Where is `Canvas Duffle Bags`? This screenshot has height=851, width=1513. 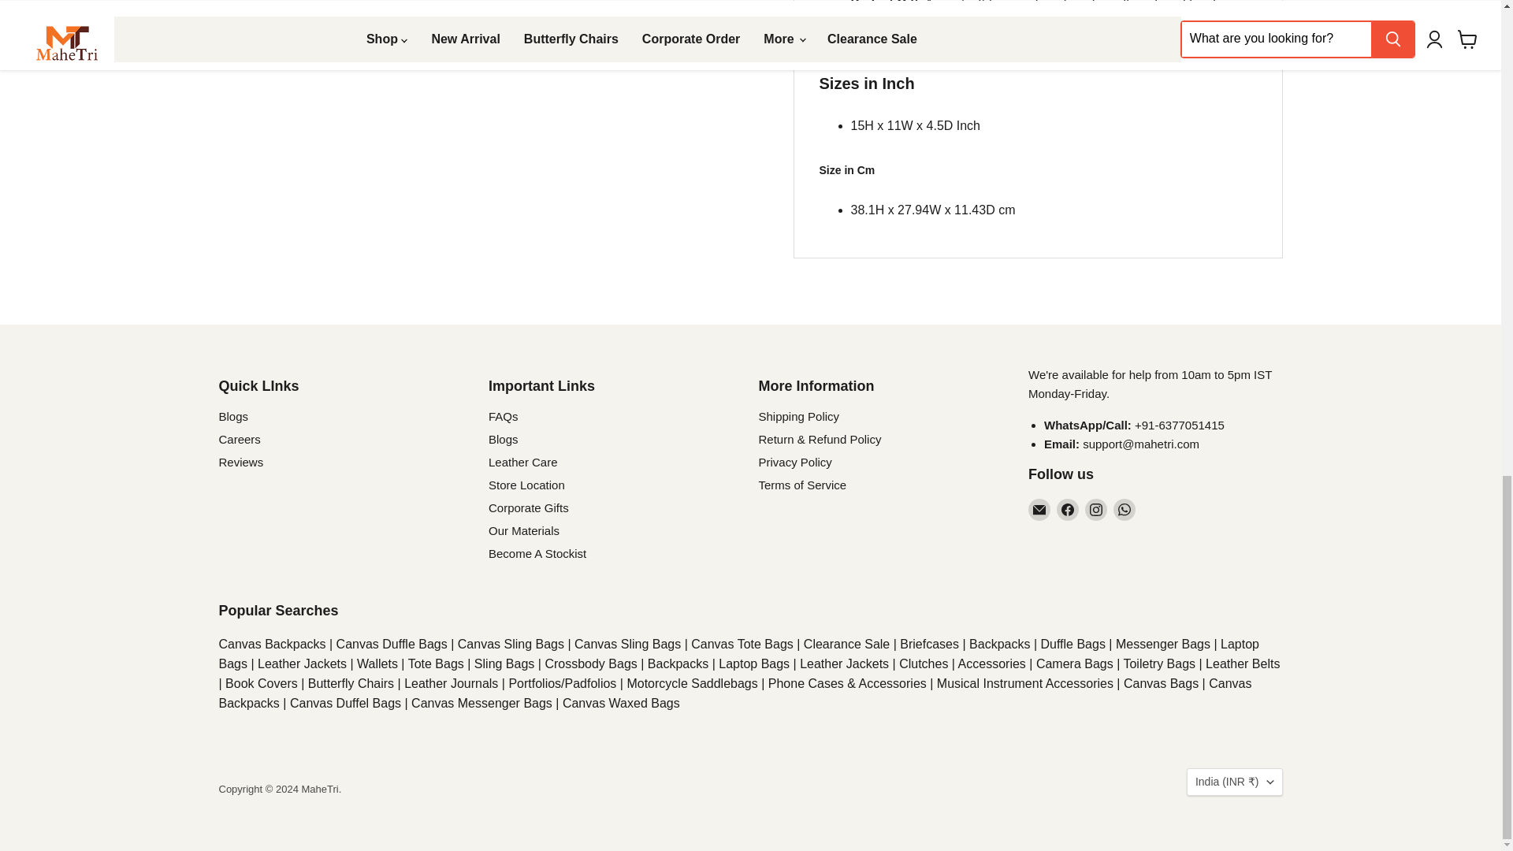 Canvas Duffle Bags is located at coordinates (1072, 644).